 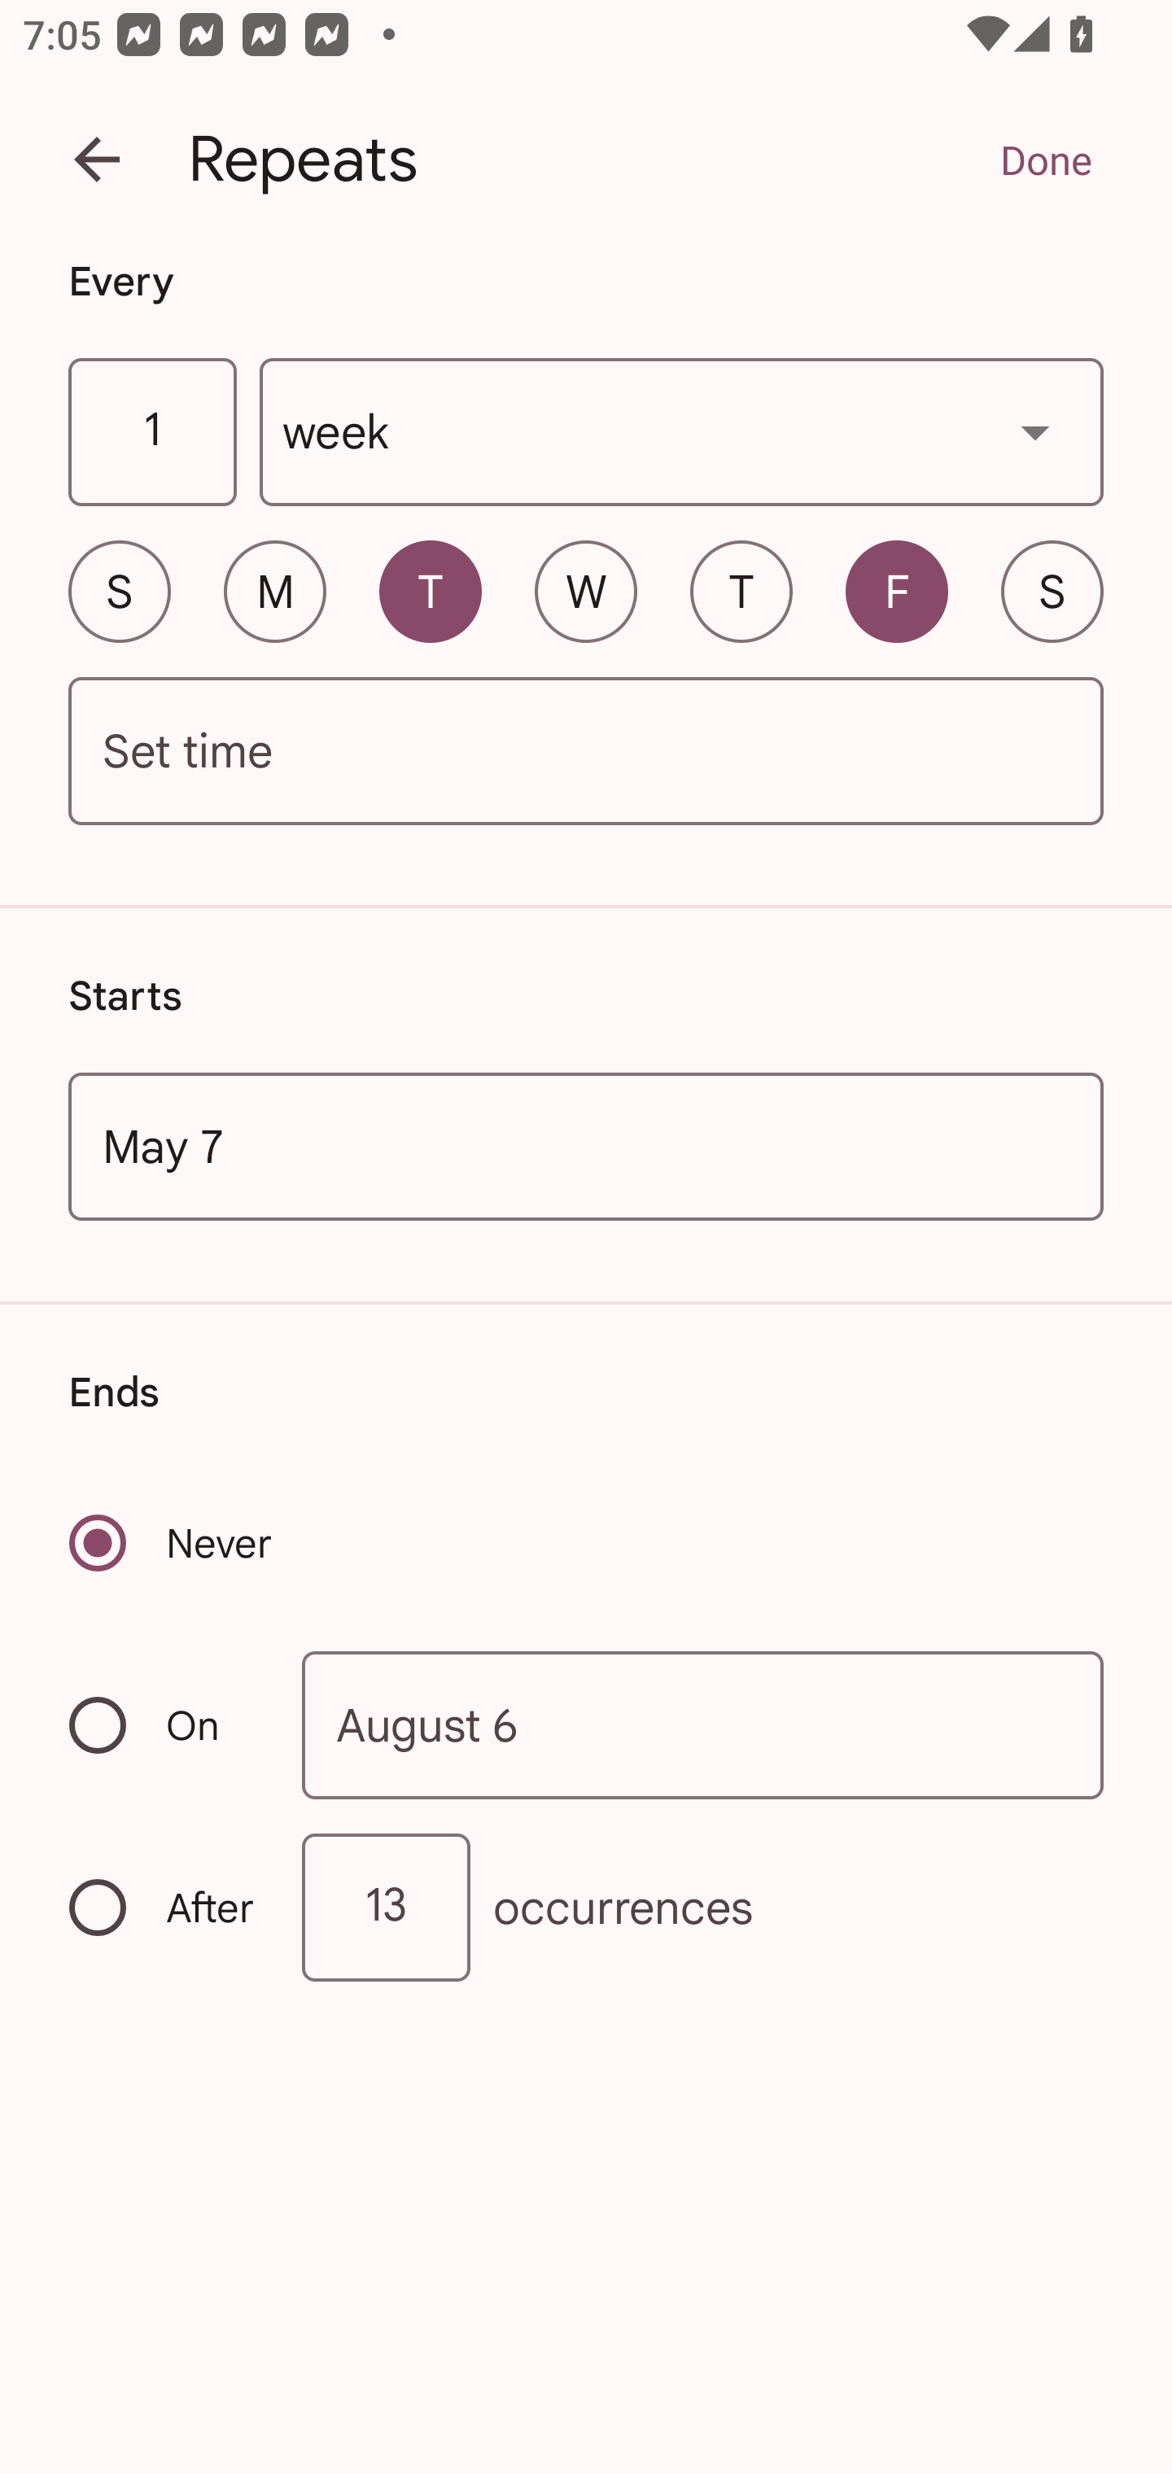 I want to click on Done, so click(x=1045, y=160).